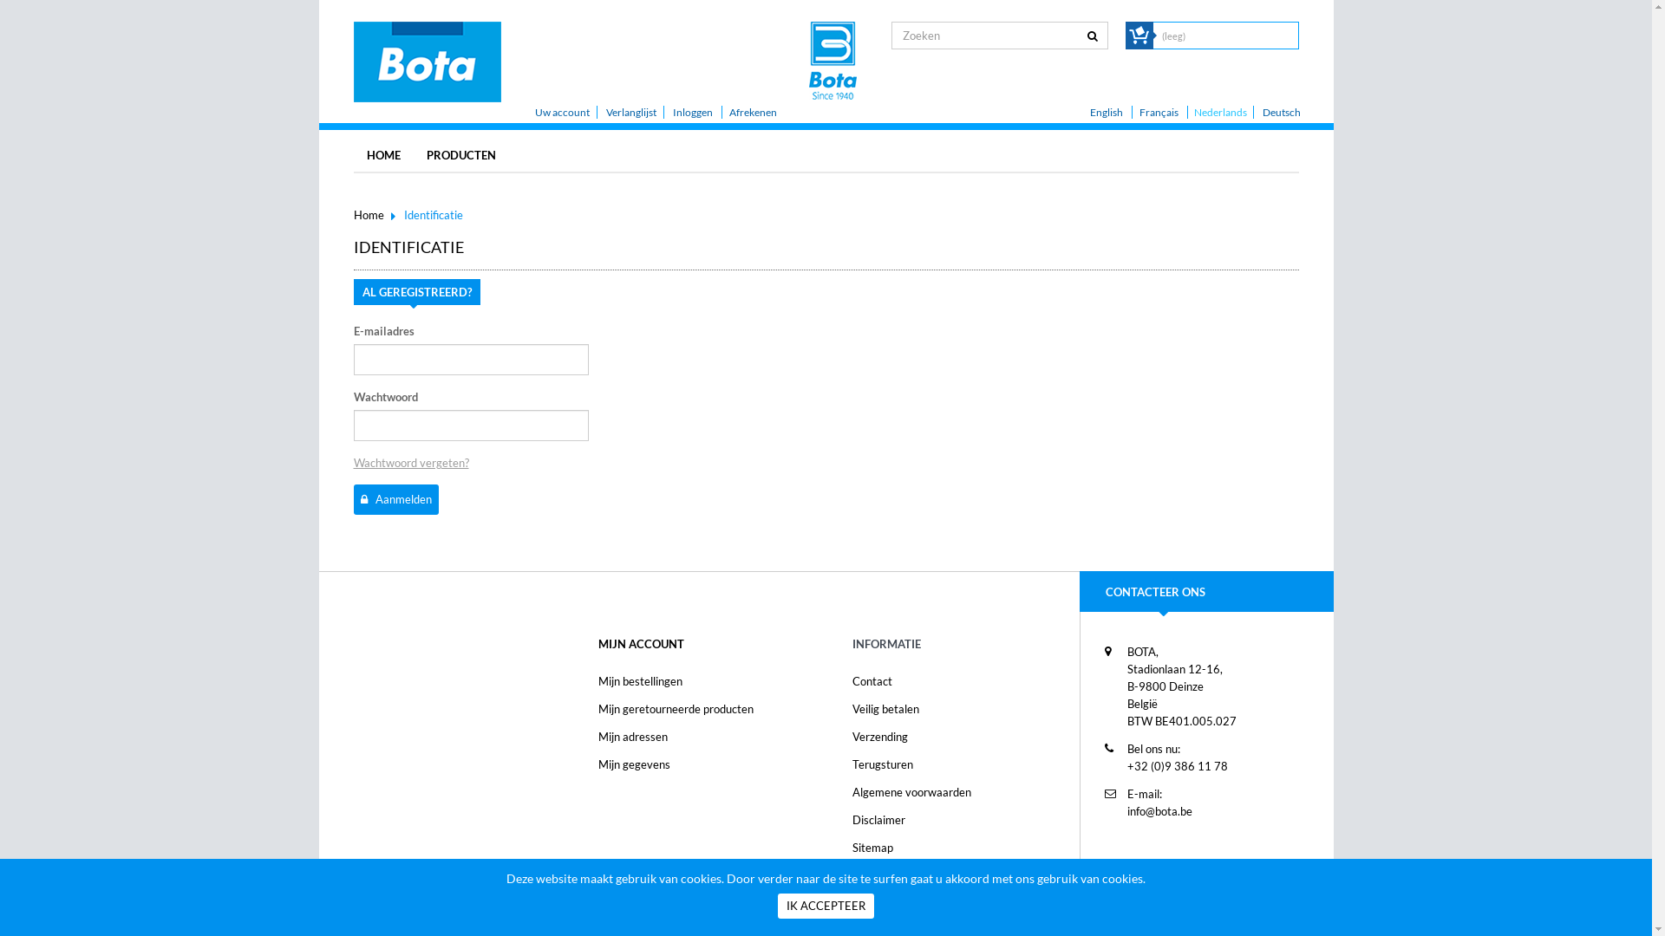 The height and width of the screenshot is (936, 1665). Describe the element at coordinates (428, 61) in the screenshot. I see `Bota` at that location.